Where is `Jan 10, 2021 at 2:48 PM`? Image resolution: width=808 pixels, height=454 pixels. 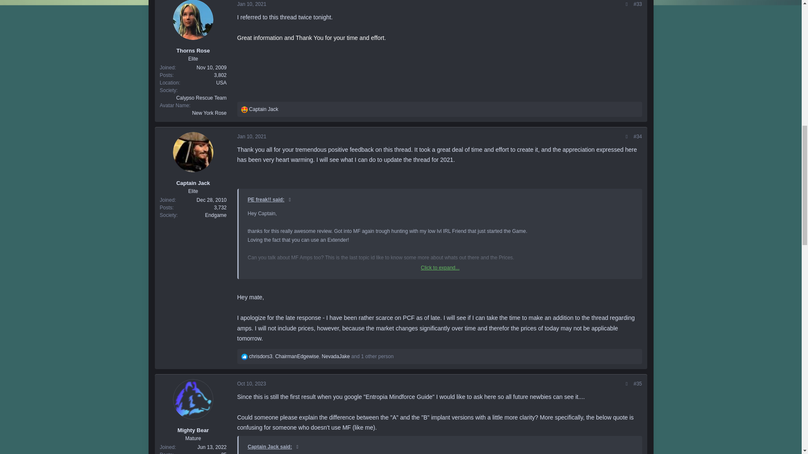
Jan 10, 2021 at 2:48 PM is located at coordinates (252, 136).